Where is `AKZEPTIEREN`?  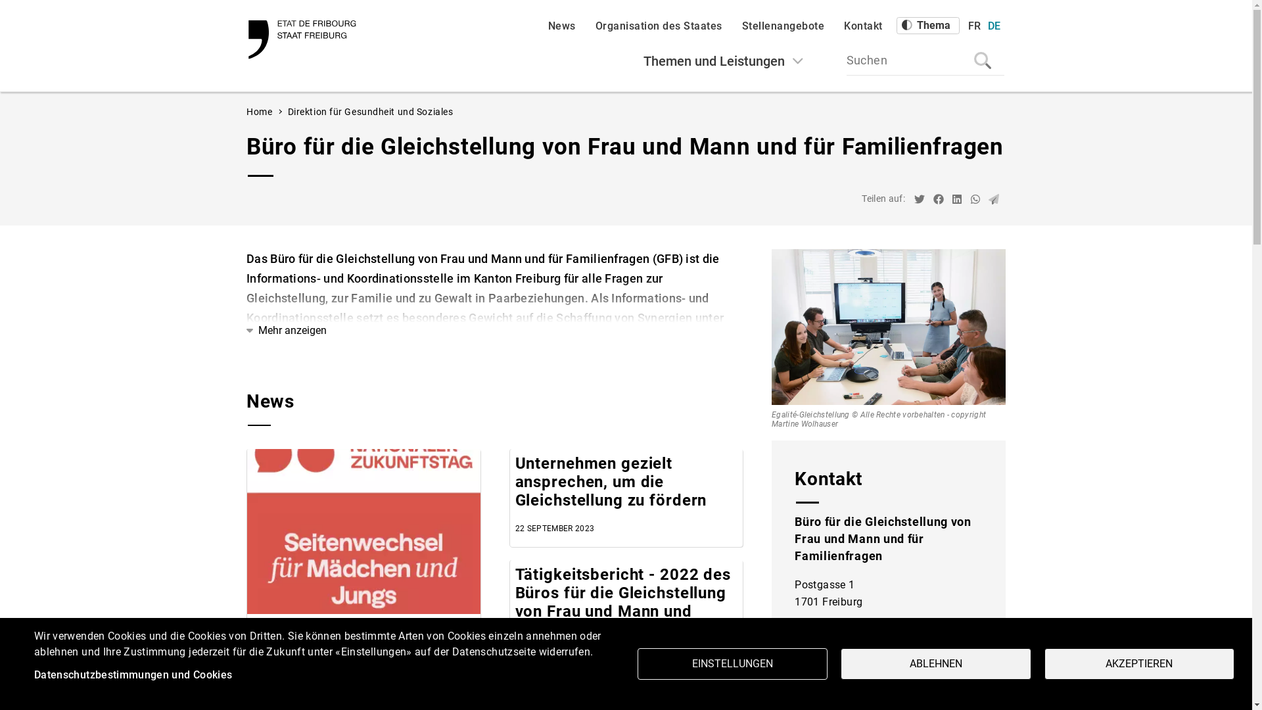
AKZEPTIEREN is located at coordinates (1140, 664).